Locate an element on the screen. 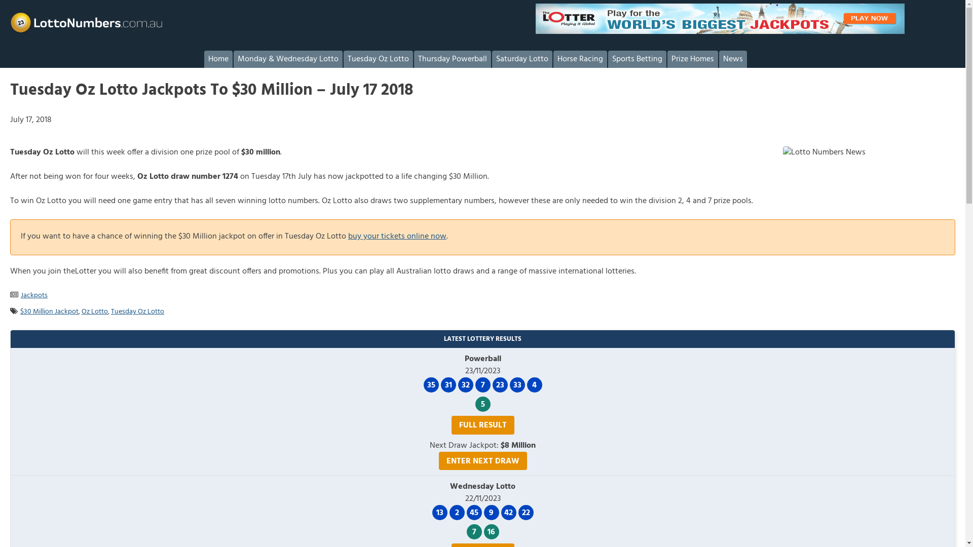 The image size is (973, 547). ENTER NEXT DRAW is located at coordinates (483, 461).